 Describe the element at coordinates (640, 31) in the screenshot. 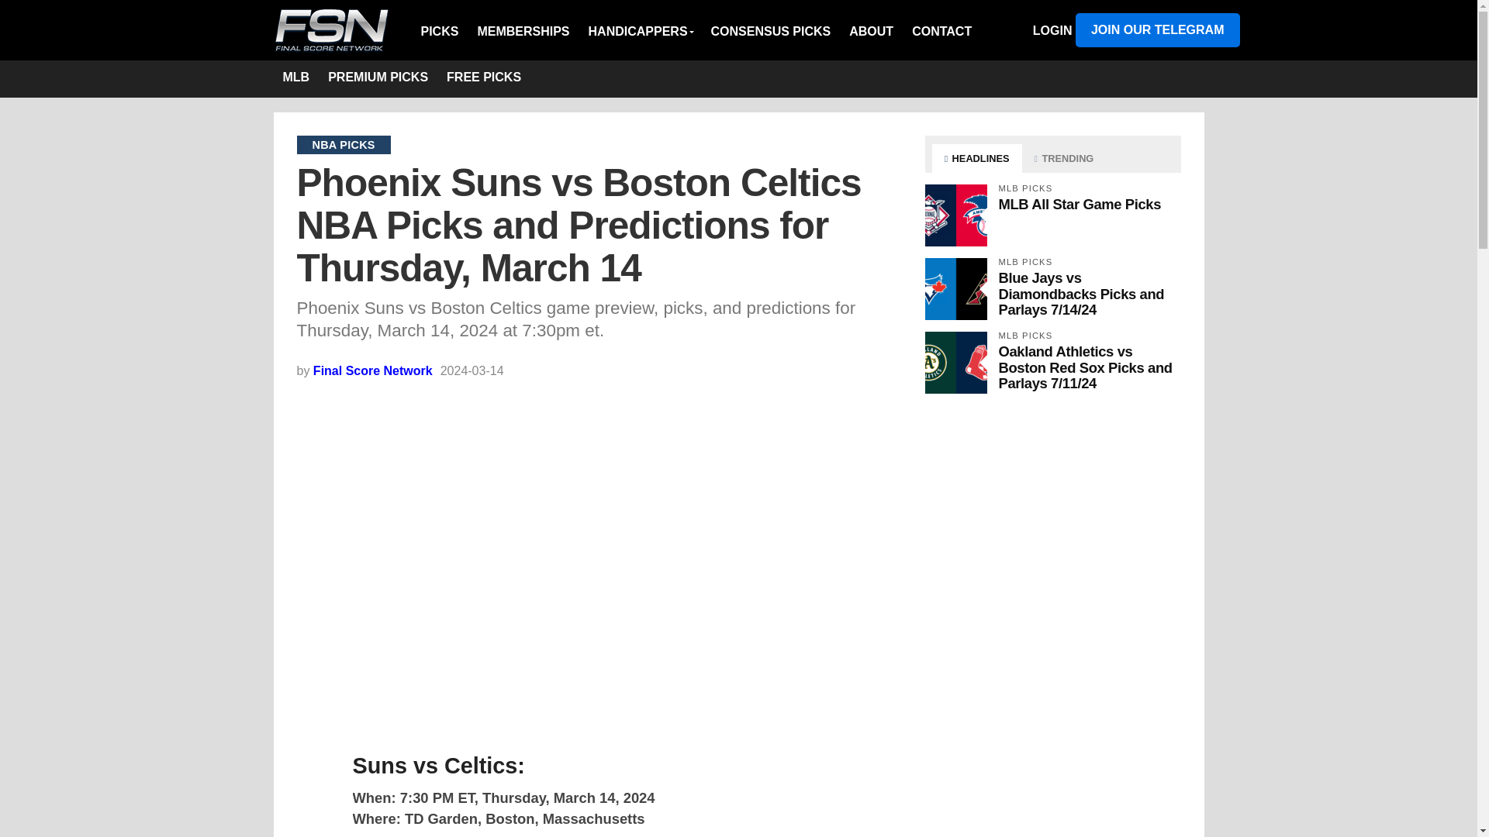

I see `HANDICAPPERS` at that location.